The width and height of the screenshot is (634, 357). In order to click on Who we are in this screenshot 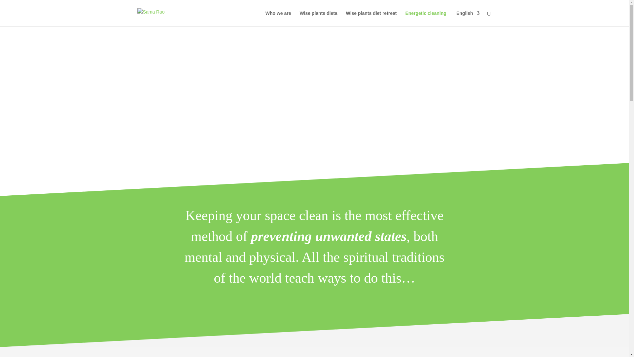, I will do `click(278, 19)`.